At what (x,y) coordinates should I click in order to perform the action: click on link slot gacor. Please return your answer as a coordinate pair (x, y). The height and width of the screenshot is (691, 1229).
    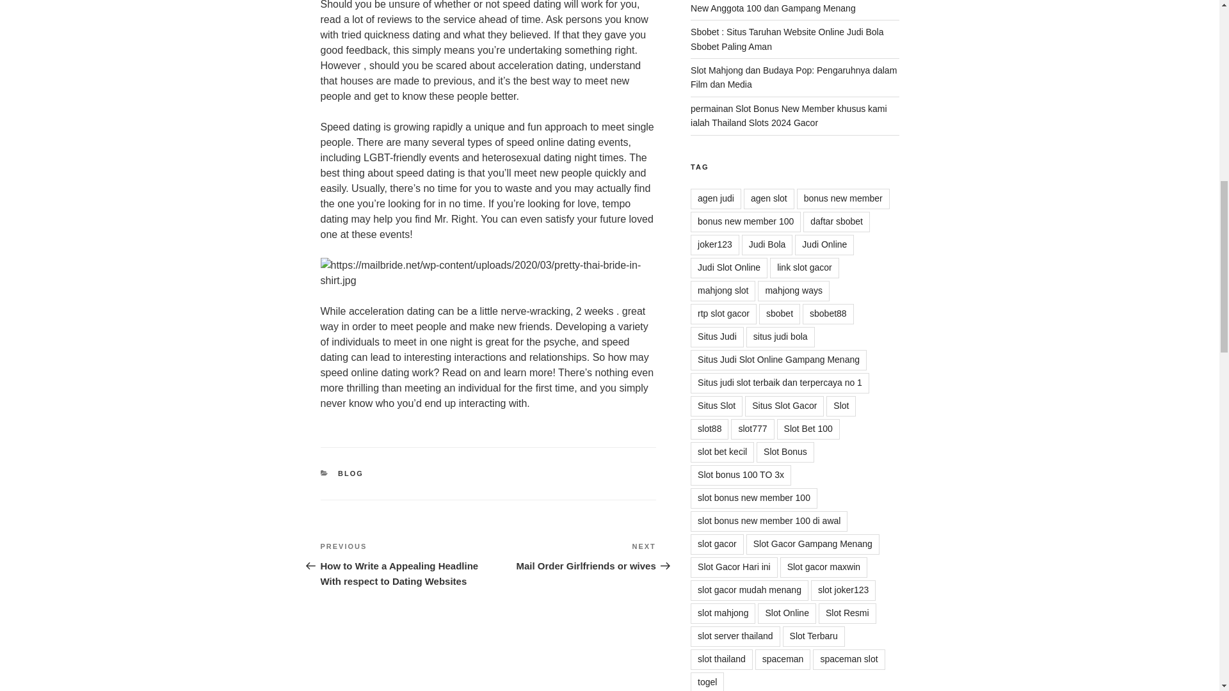
    Looking at the image, I should click on (805, 267).